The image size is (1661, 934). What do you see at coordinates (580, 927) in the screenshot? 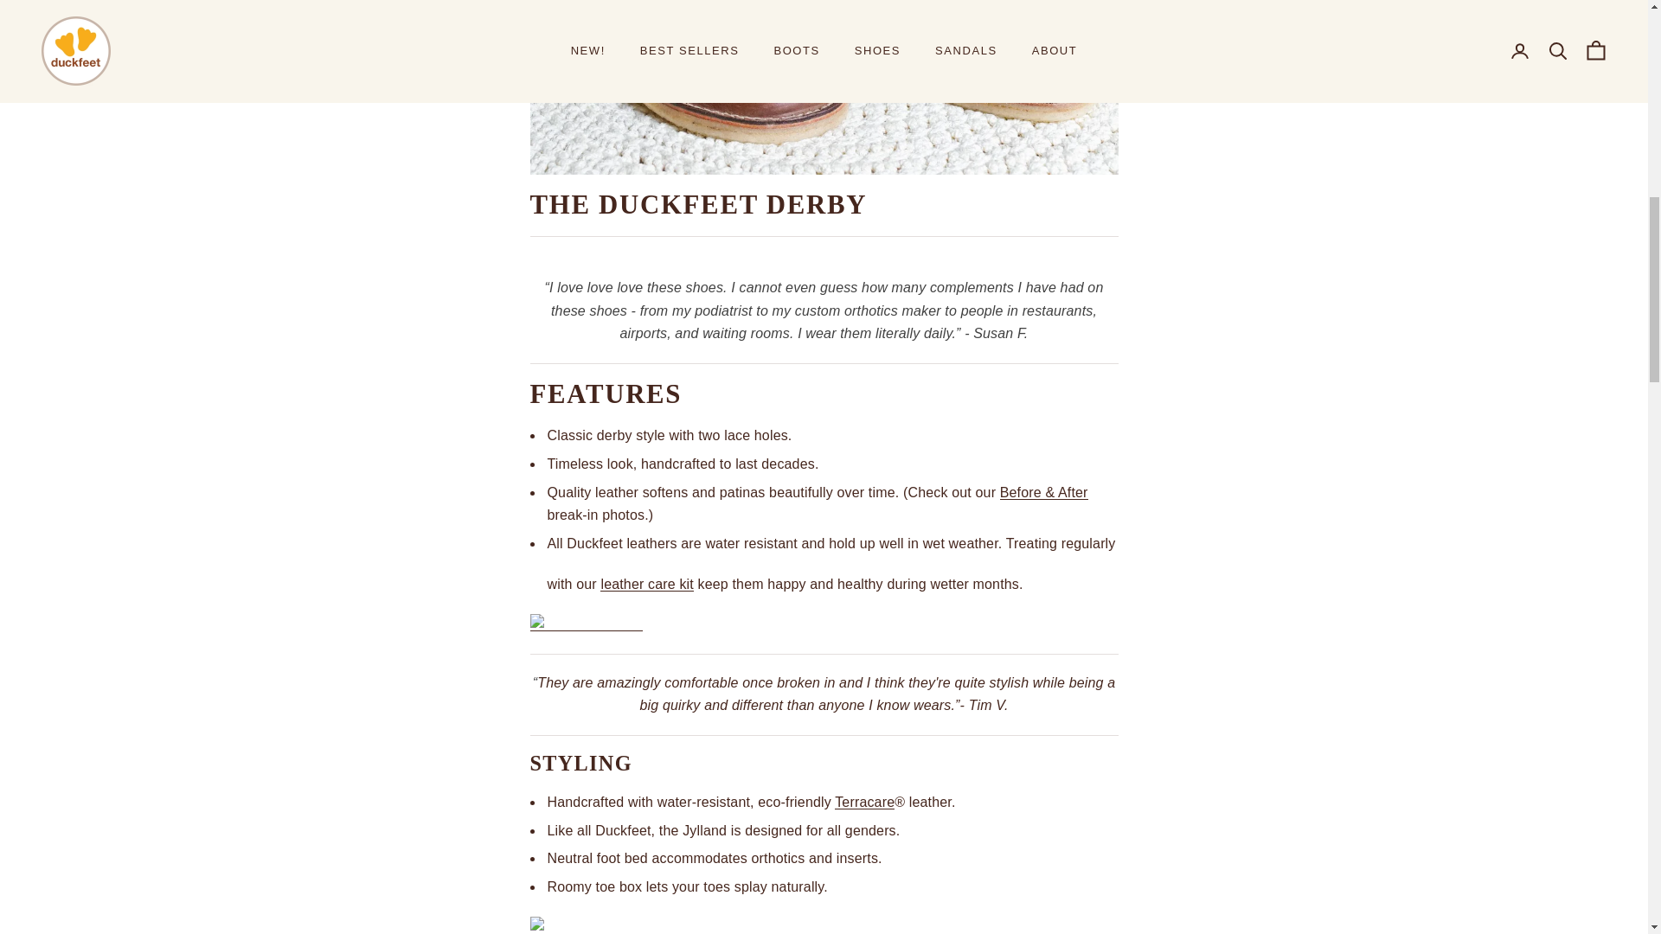
I see `Jylland brown` at bounding box center [580, 927].